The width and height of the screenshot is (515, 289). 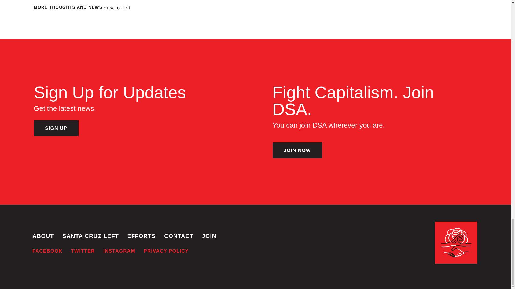 I want to click on CONTACT, so click(x=179, y=236).